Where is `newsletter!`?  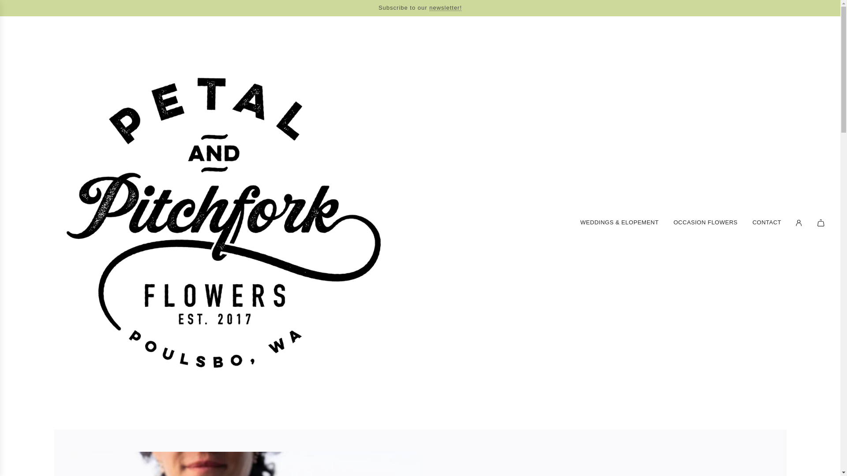 newsletter! is located at coordinates (446, 7).